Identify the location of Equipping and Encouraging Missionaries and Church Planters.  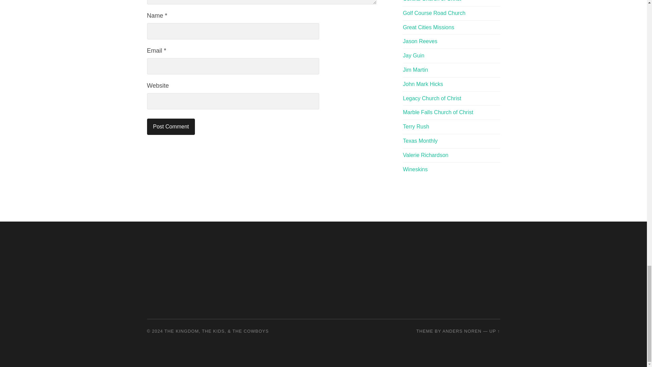
(428, 27).